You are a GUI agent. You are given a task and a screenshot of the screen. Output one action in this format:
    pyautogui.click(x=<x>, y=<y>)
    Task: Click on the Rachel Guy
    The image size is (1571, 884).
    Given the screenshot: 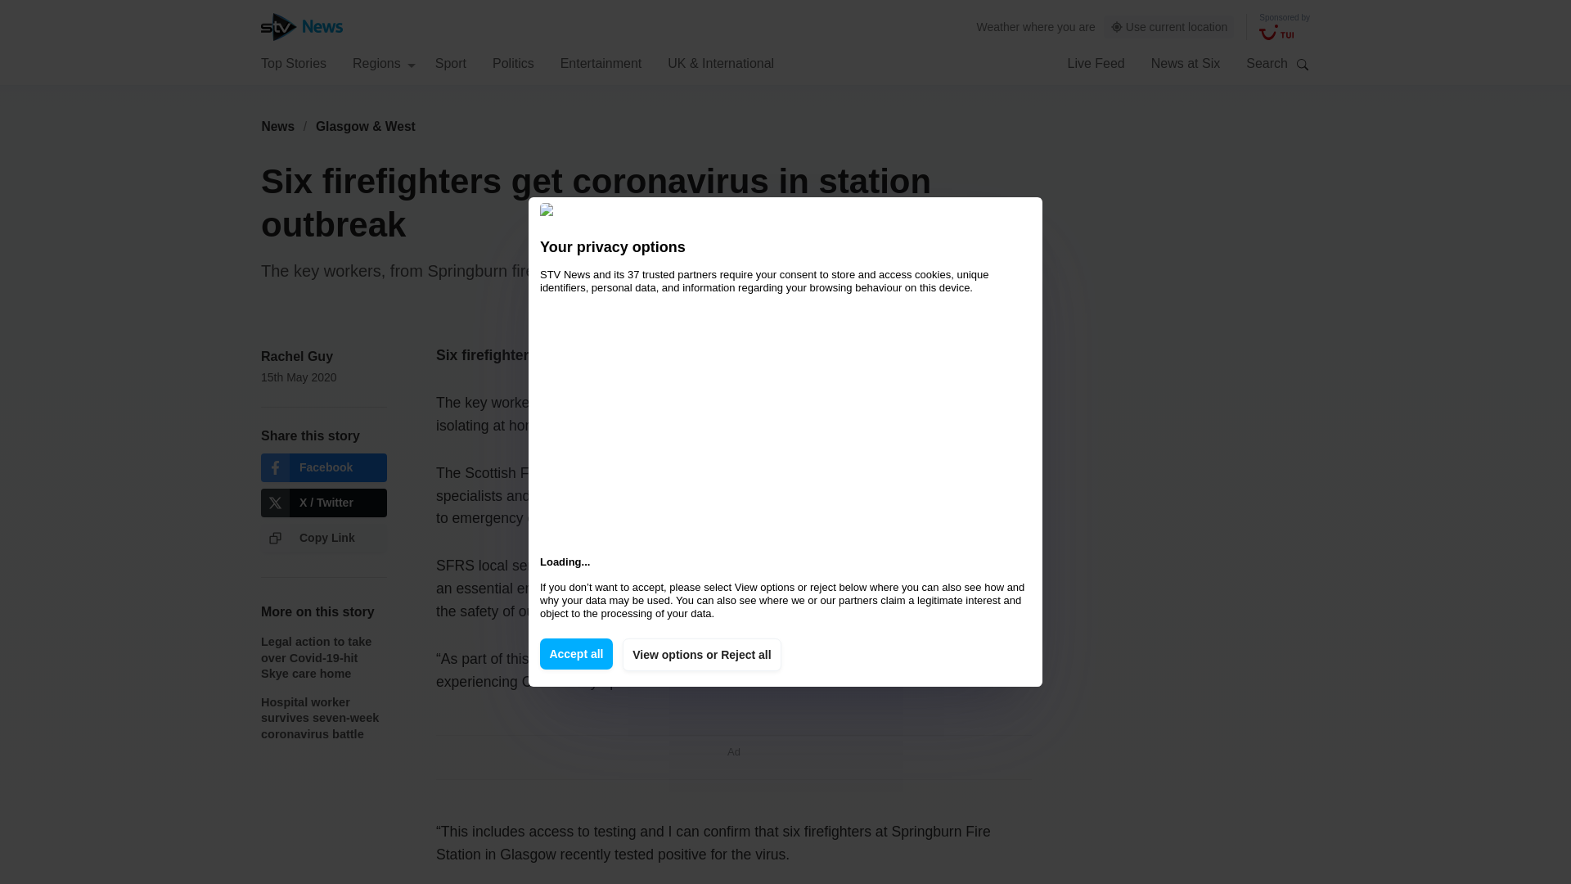 What is the action you would take?
    pyautogui.click(x=296, y=355)
    